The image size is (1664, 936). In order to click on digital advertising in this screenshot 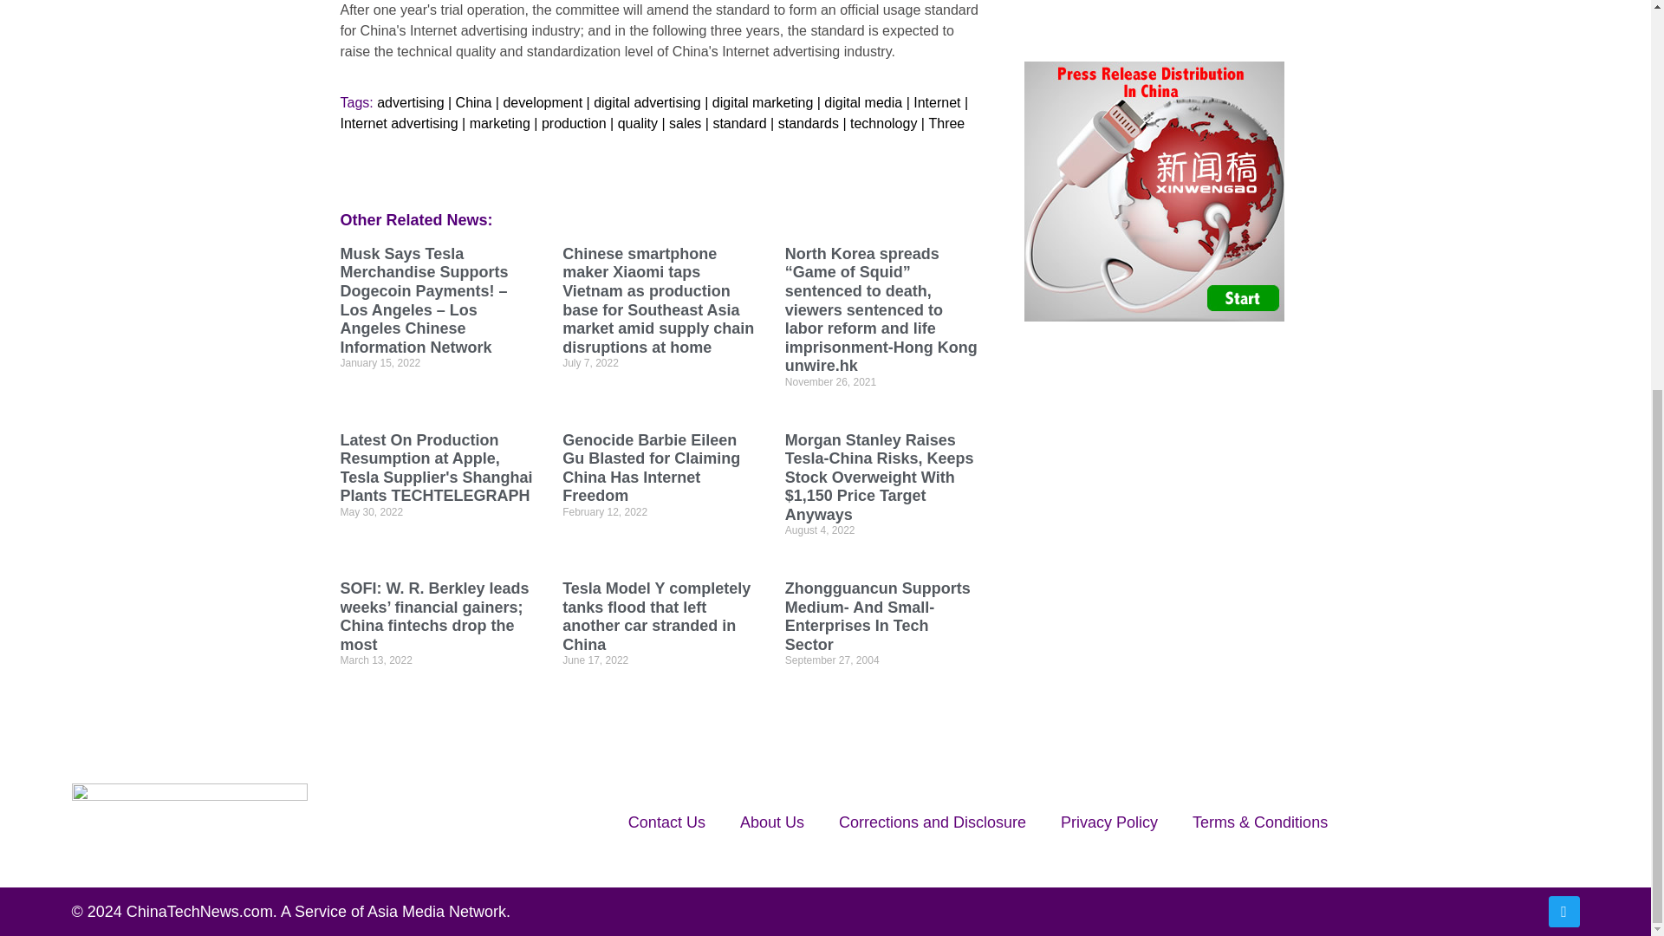, I will do `click(647, 102)`.